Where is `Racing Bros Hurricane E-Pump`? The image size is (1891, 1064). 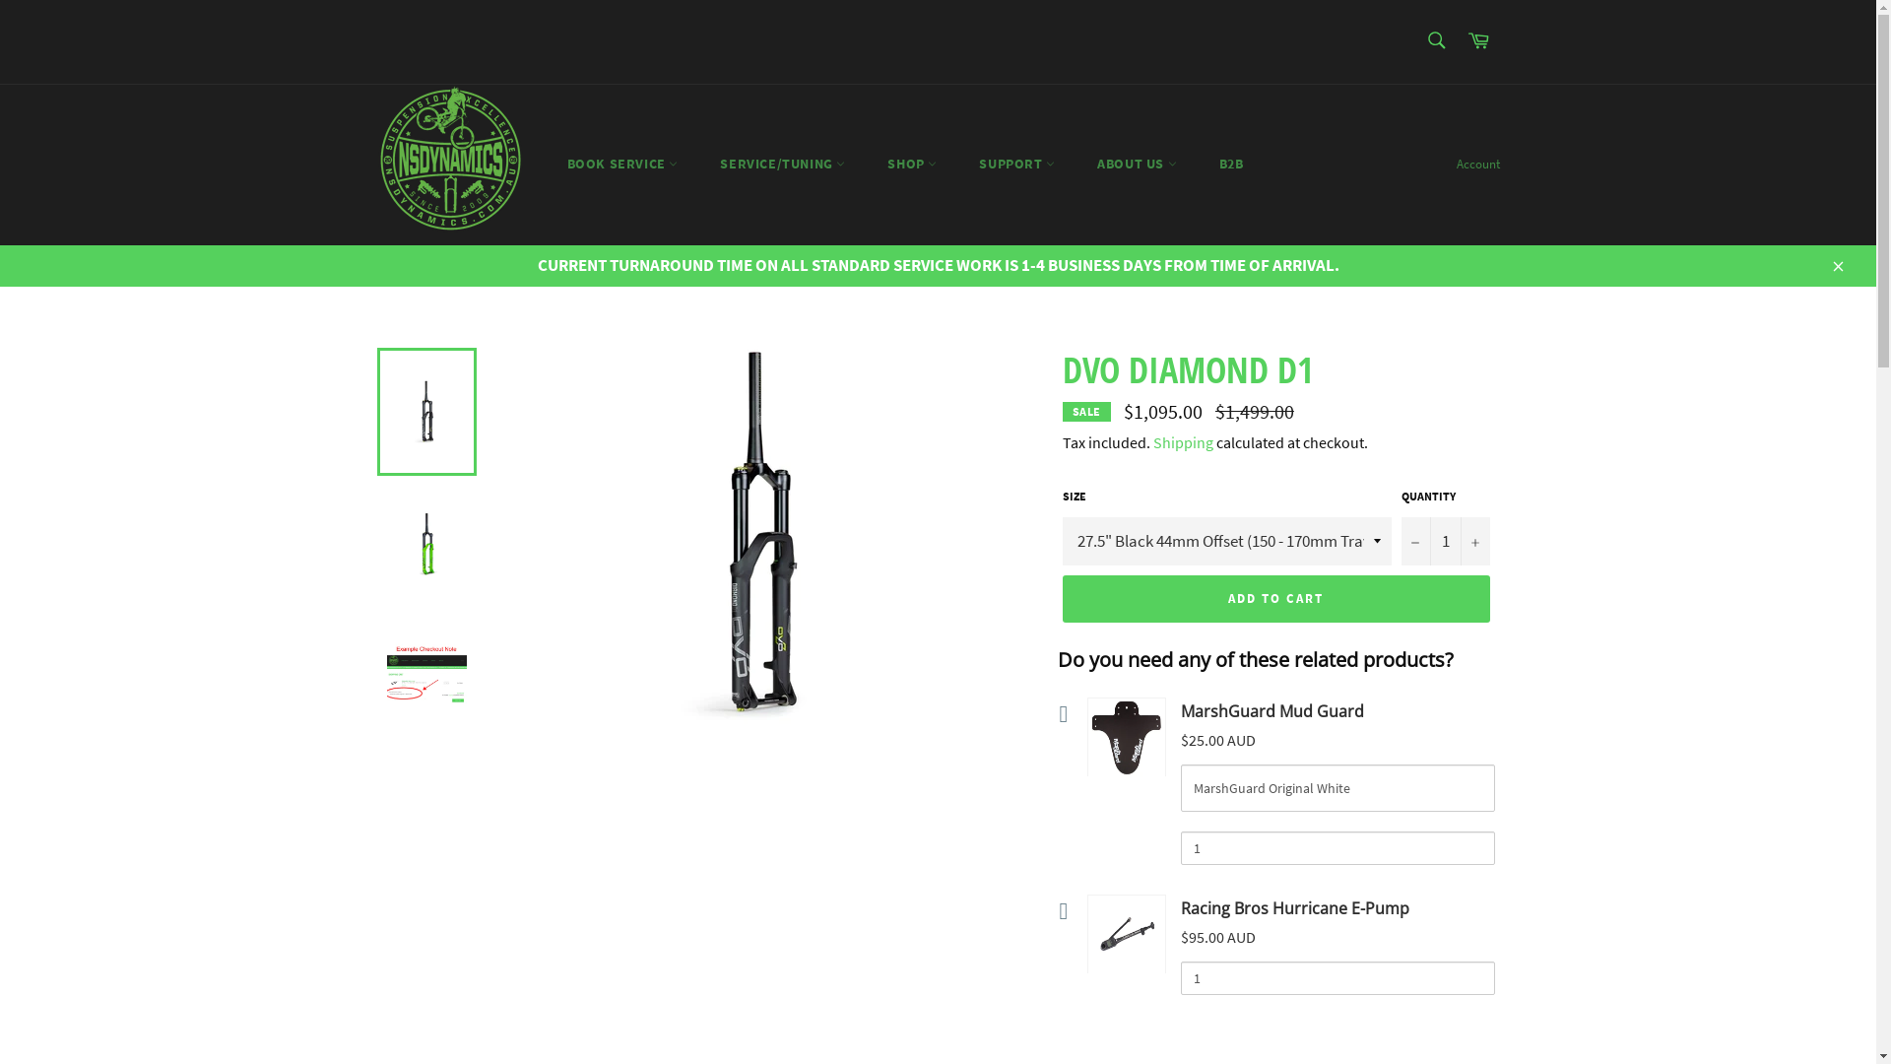 Racing Bros Hurricane E-Pump is located at coordinates (1294, 908).